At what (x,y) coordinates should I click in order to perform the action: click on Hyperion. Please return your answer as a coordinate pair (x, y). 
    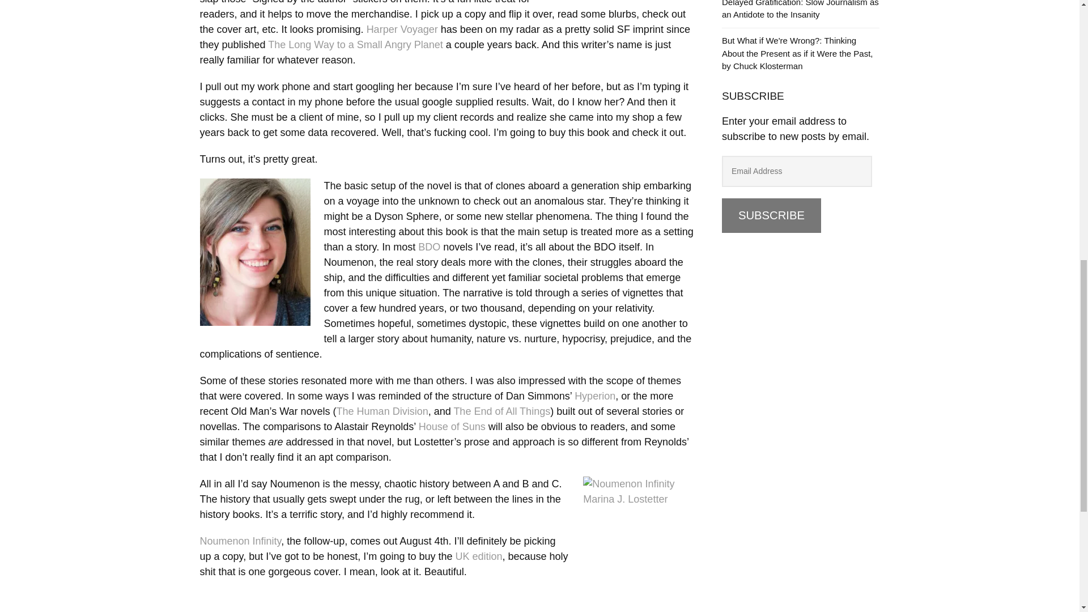
    Looking at the image, I should click on (595, 396).